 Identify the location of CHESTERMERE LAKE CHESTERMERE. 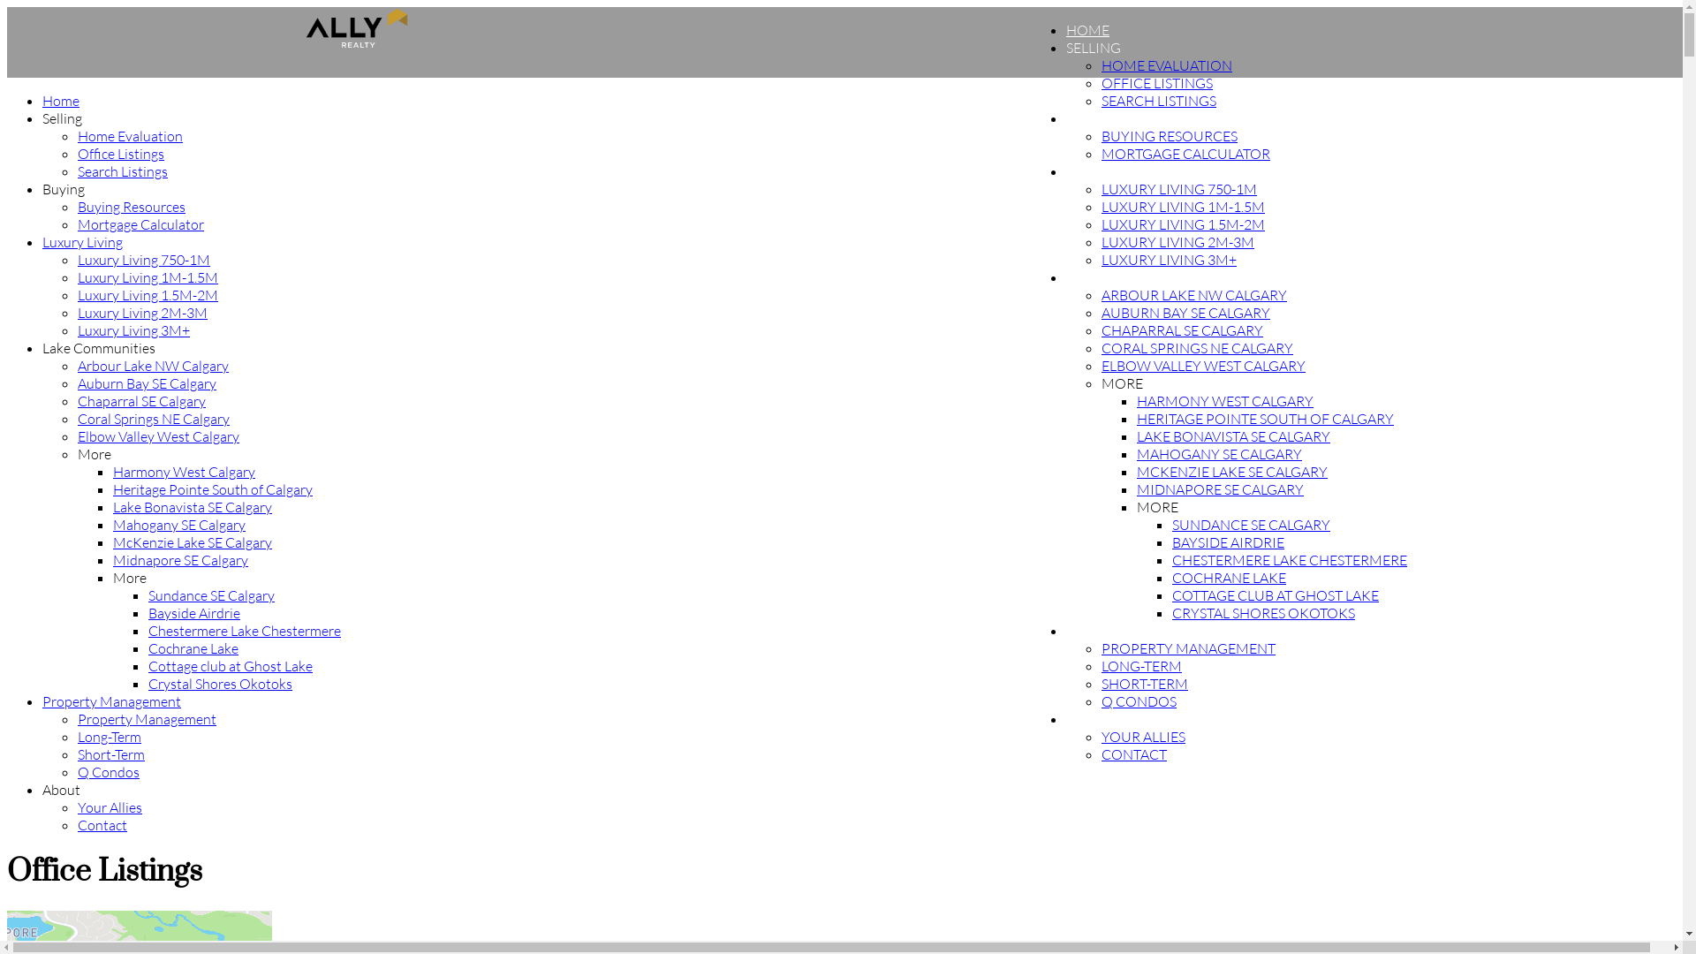
(1290, 560).